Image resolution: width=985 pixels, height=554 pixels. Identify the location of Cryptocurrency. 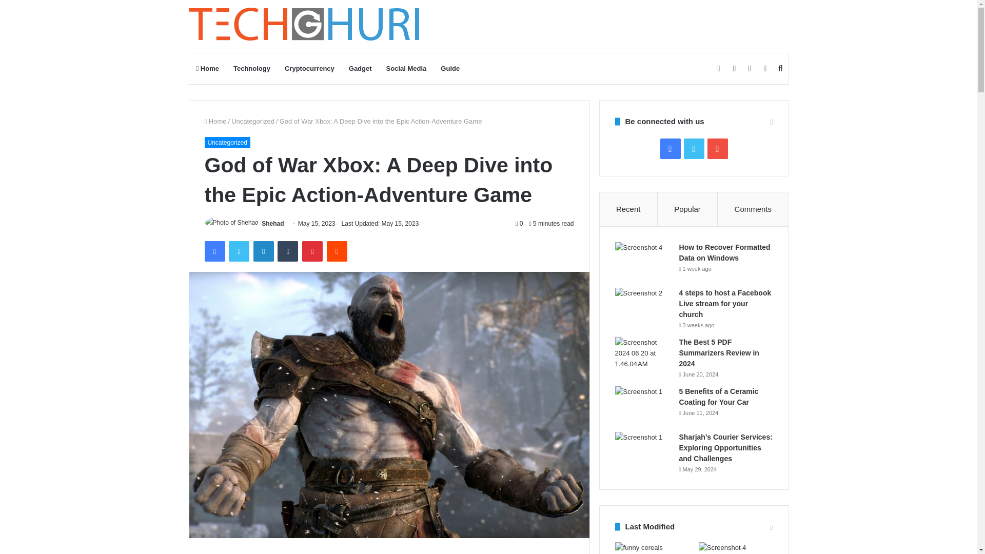
(310, 69).